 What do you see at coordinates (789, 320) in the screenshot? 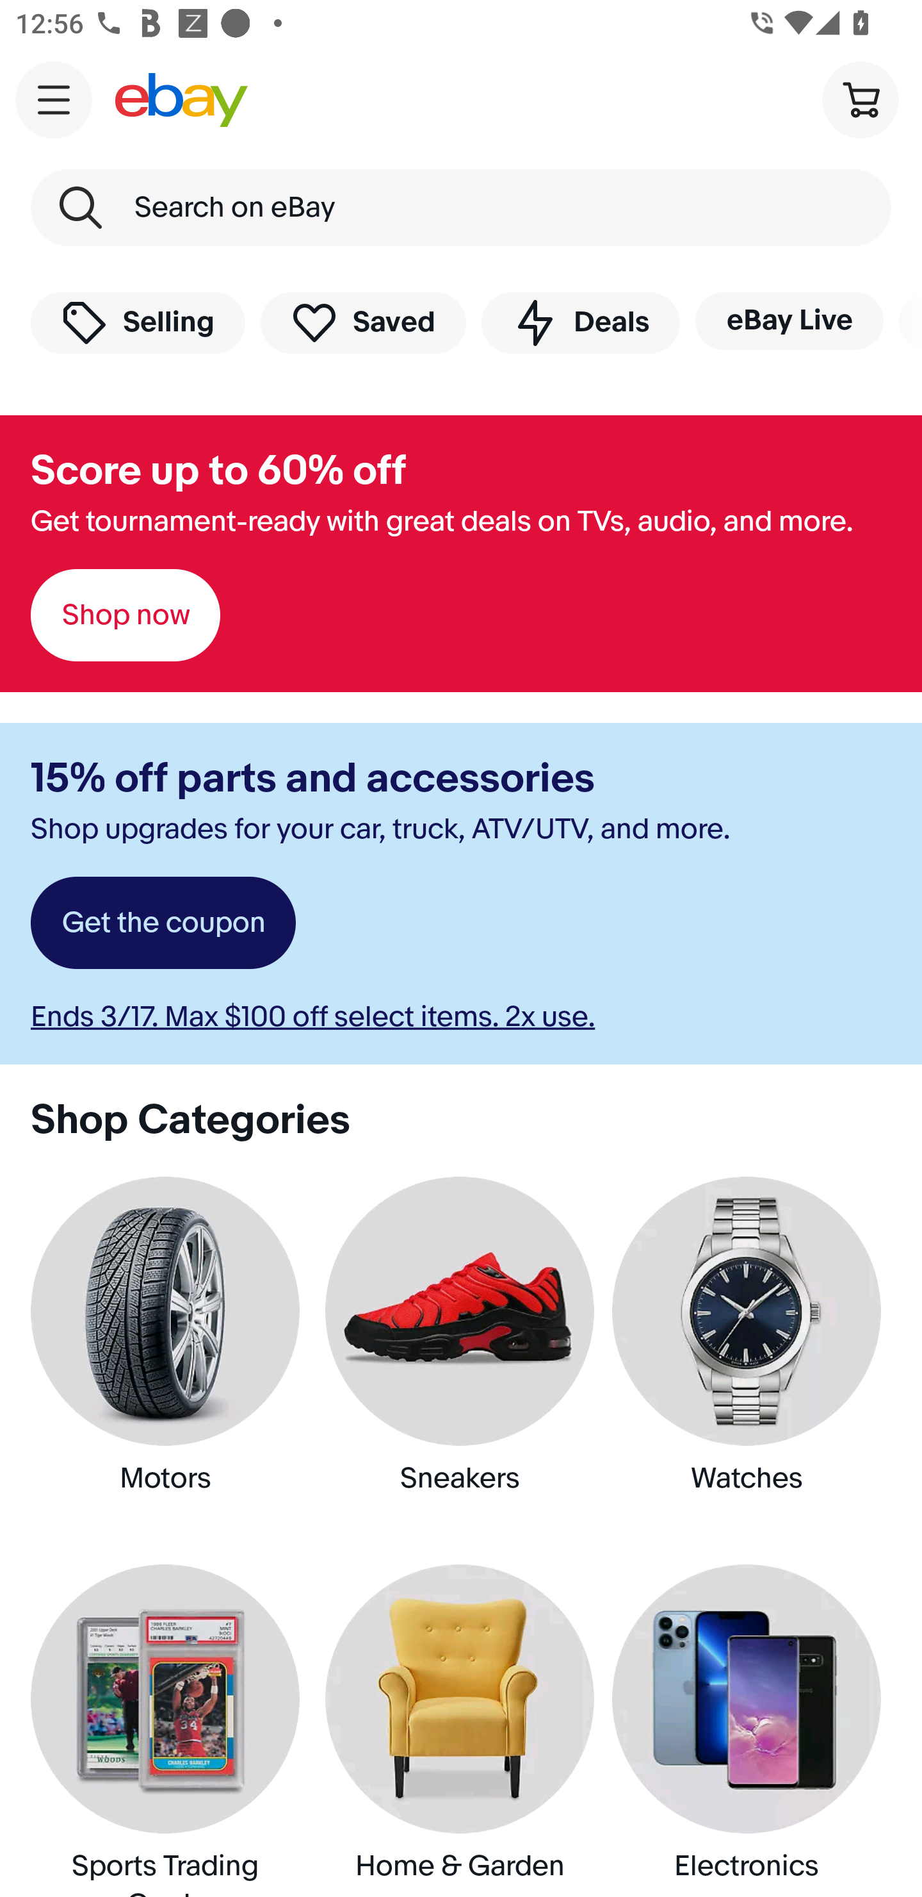
I see `eBay Live` at bounding box center [789, 320].